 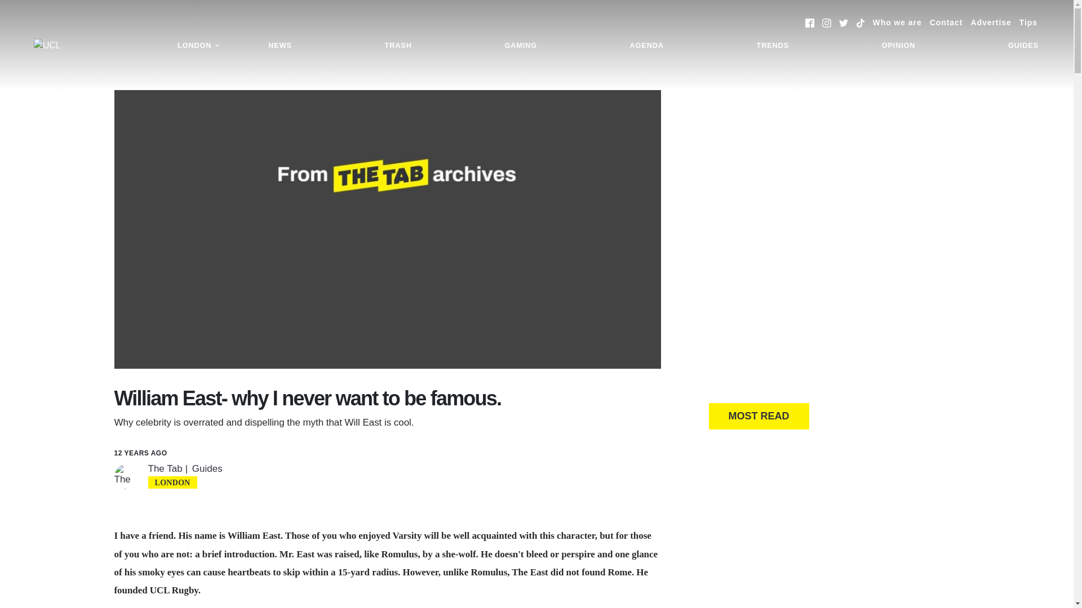 I want to click on AGENDA, so click(x=646, y=46).